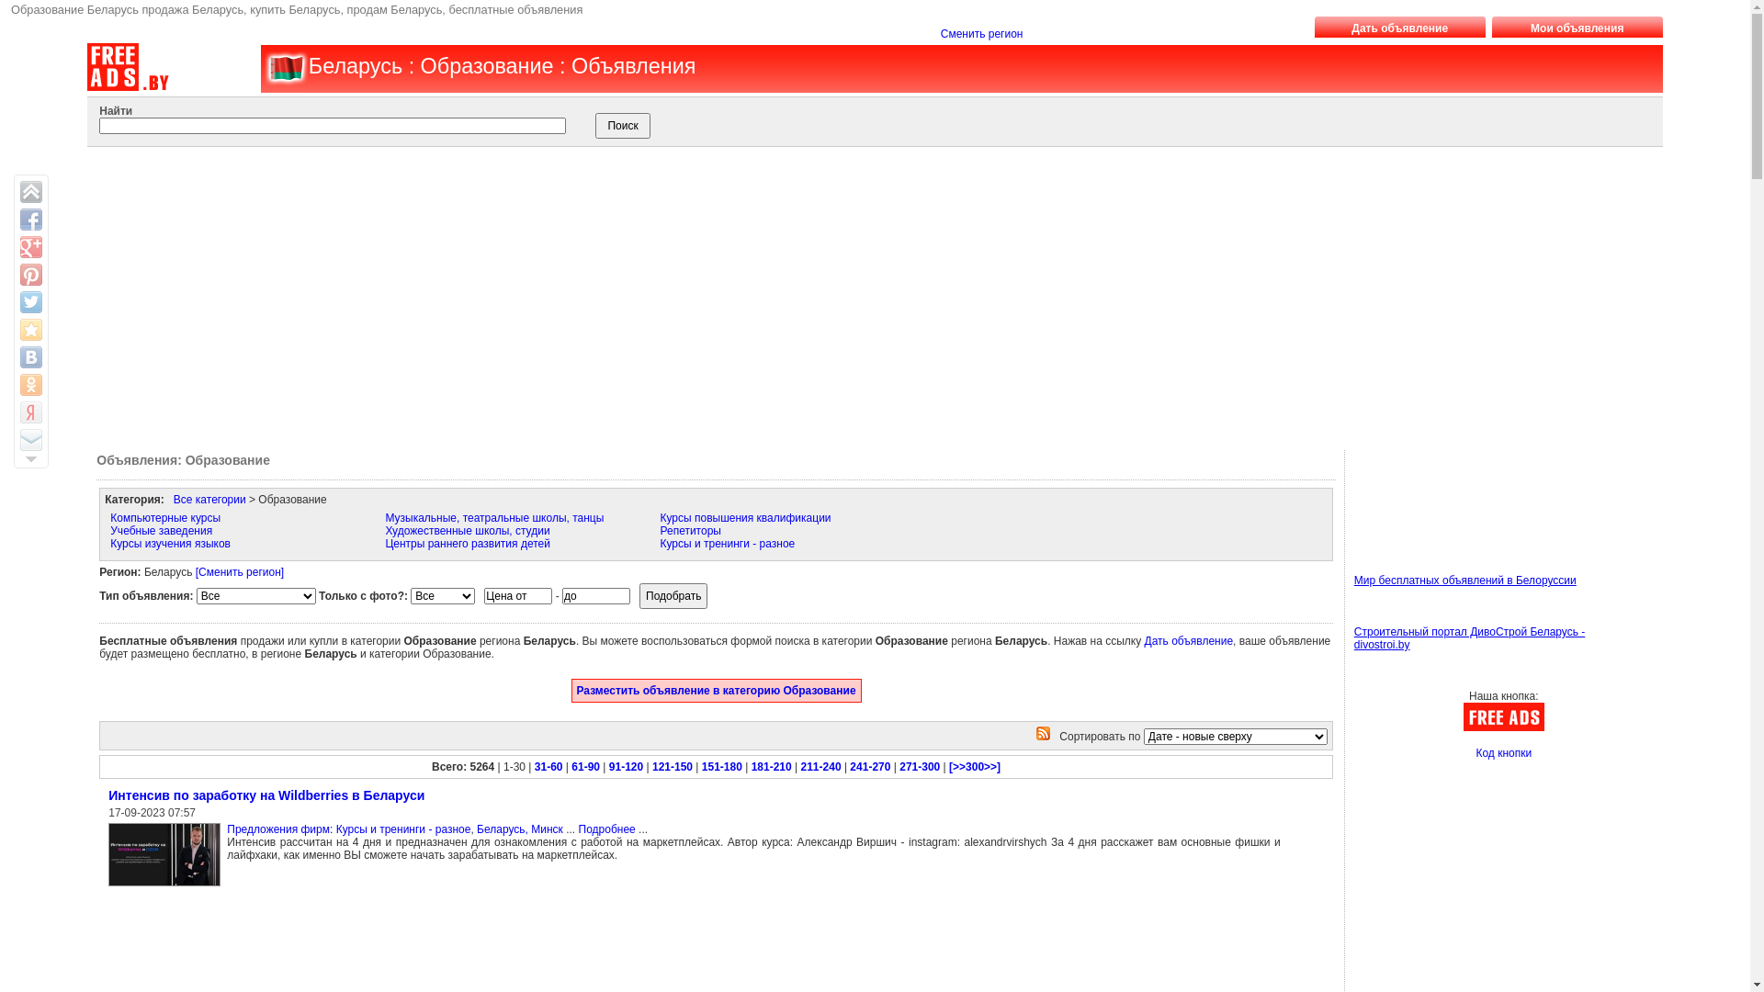 The width and height of the screenshot is (1764, 992). Describe the element at coordinates (722, 767) in the screenshot. I see `151-180` at that location.